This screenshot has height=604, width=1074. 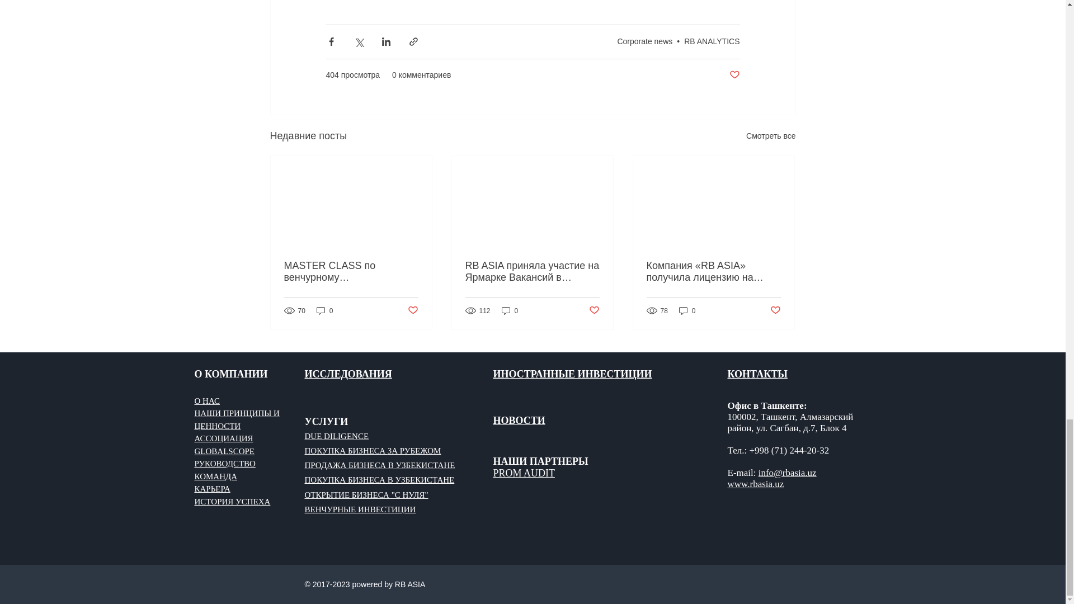 I want to click on RB ANALYTICS, so click(x=712, y=41).